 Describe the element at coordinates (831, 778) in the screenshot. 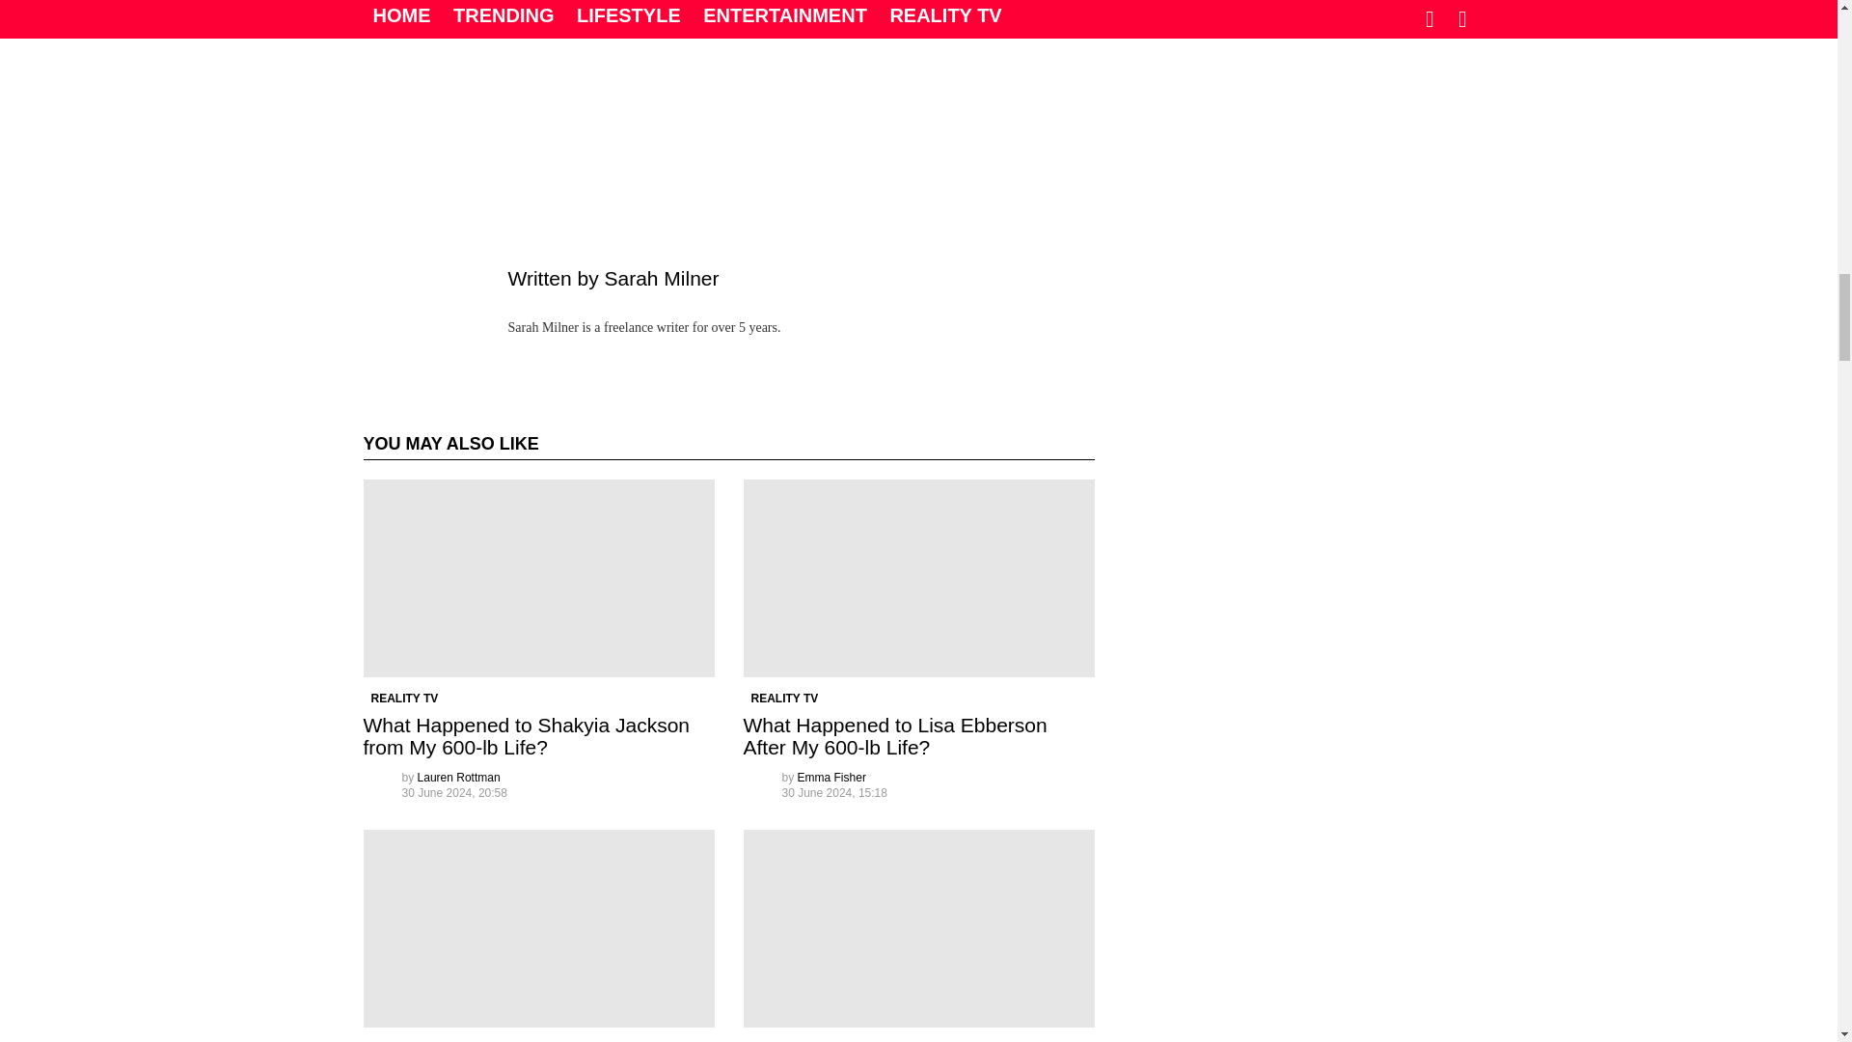

I see `Posts by Emma Fisher` at that location.